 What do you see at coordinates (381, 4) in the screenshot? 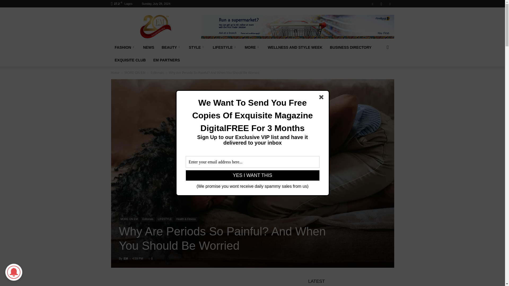
I see `Instagram` at bounding box center [381, 4].